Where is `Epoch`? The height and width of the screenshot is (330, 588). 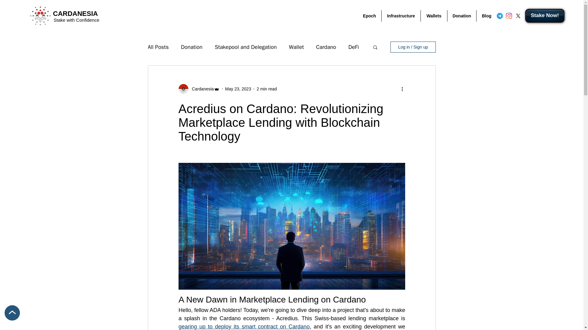 Epoch is located at coordinates (369, 16).